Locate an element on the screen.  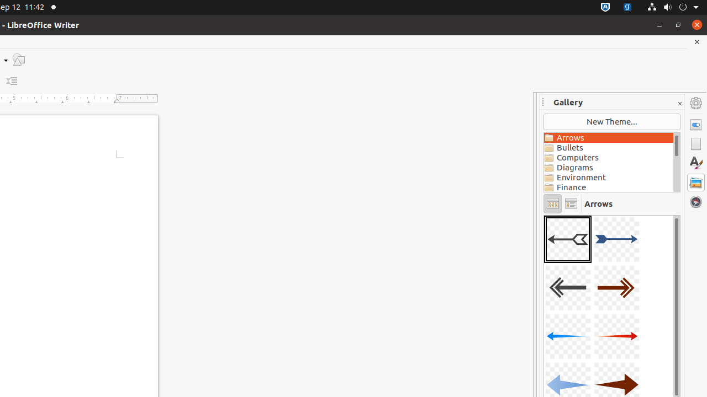
A03-Arrow-Gray-Left is located at coordinates (568, 288).